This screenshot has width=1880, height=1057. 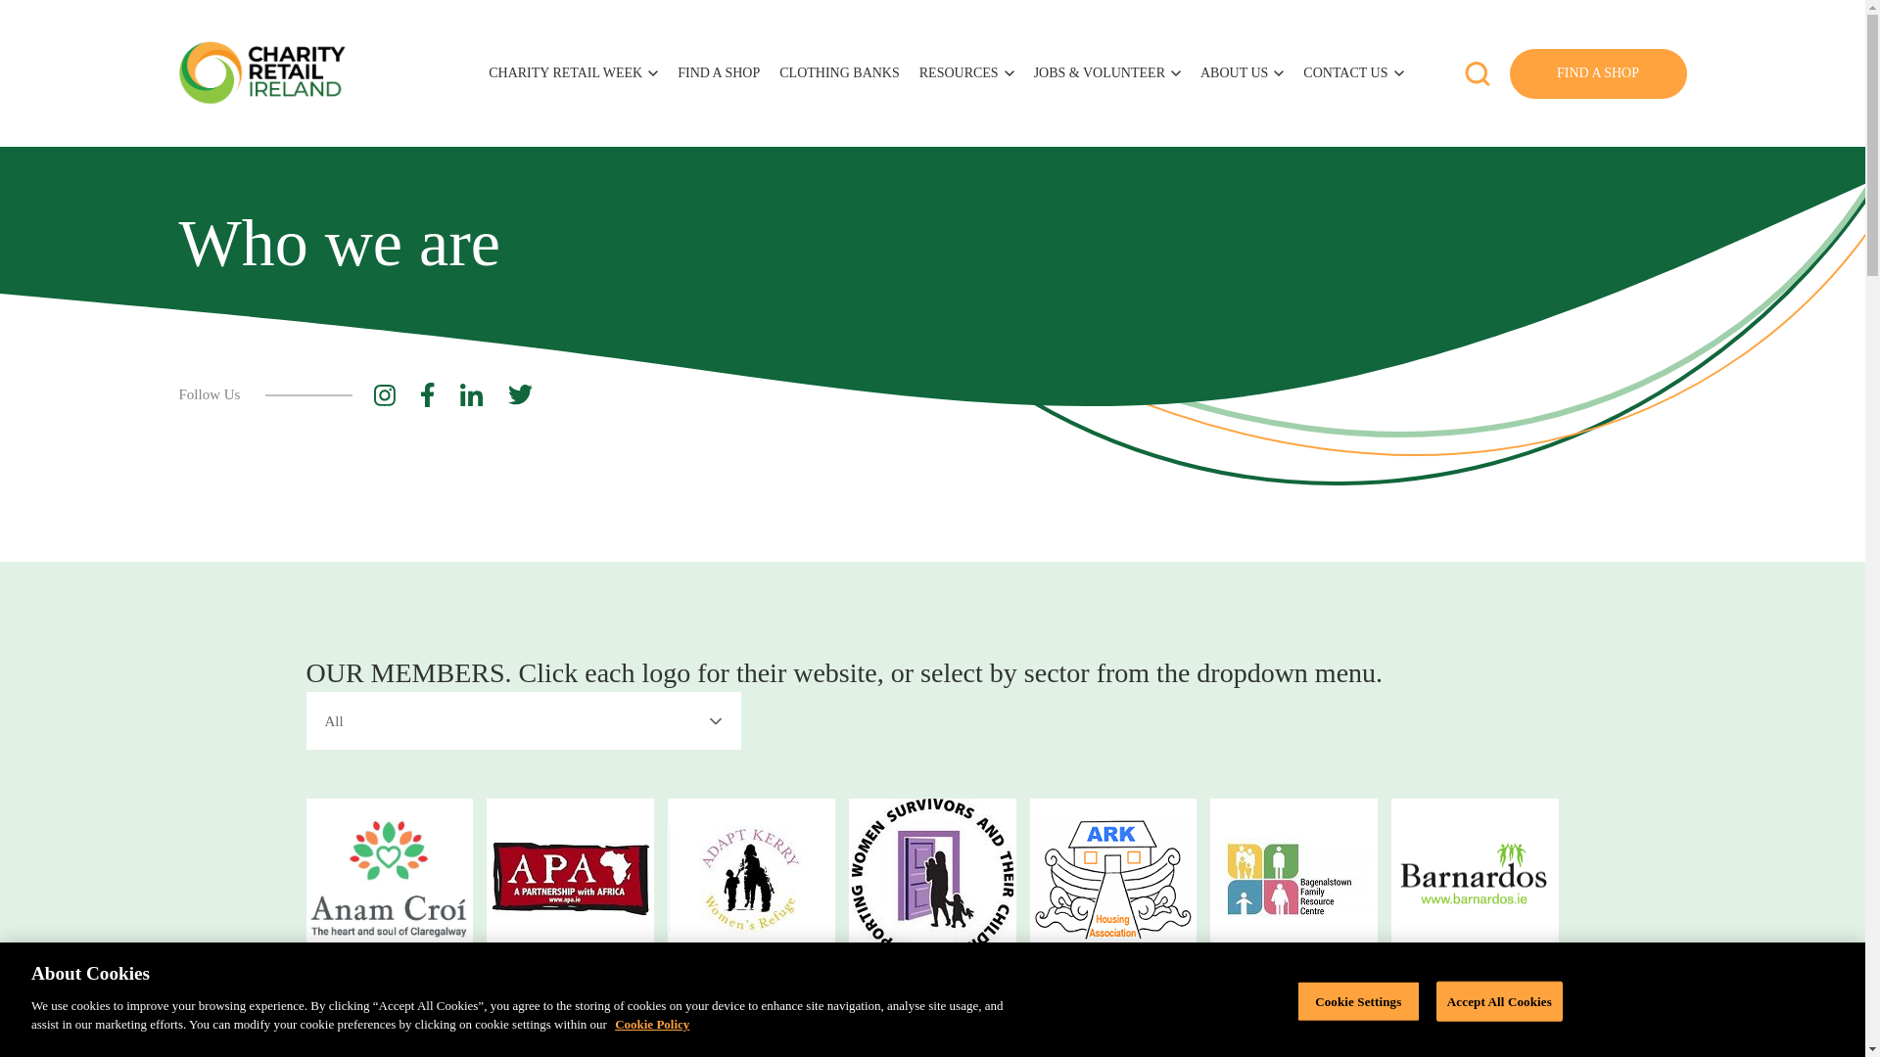 What do you see at coordinates (1598, 73) in the screenshot?
I see `FIND A SHOP` at bounding box center [1598, 73].